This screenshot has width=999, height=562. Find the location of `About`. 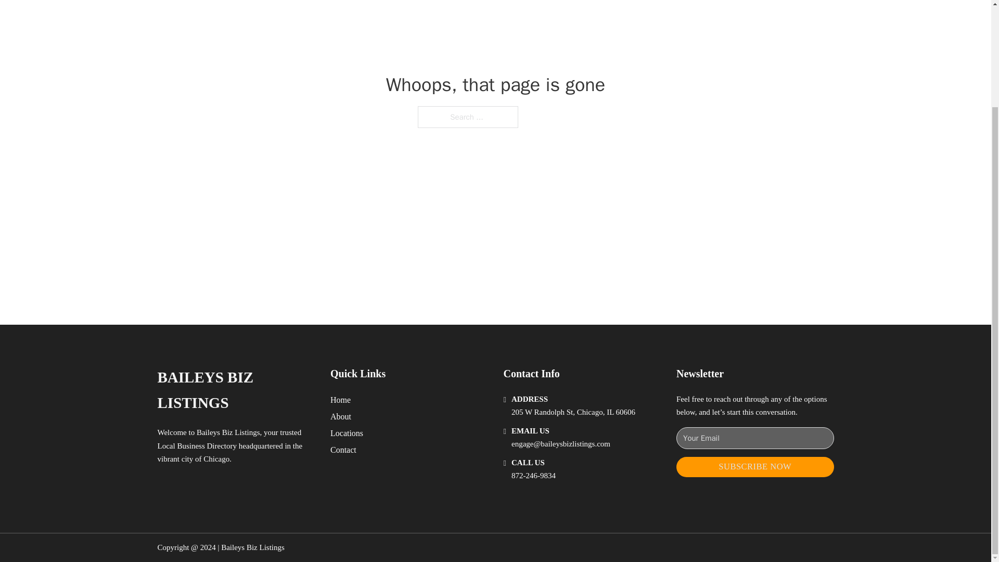

About is located at coordinates (341, 416).